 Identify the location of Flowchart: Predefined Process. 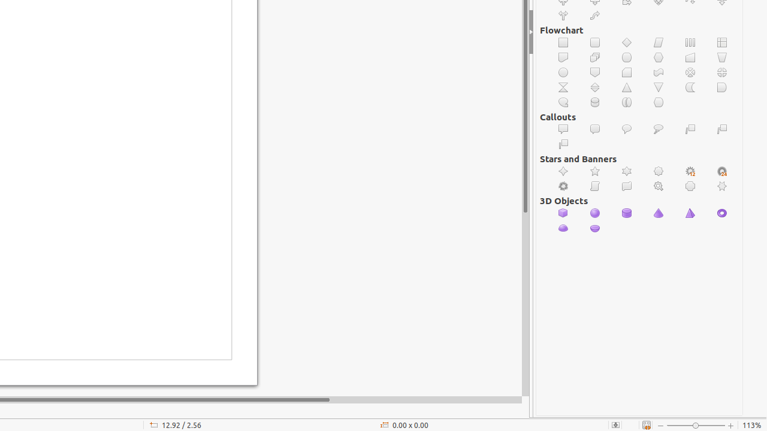
(690, 43).